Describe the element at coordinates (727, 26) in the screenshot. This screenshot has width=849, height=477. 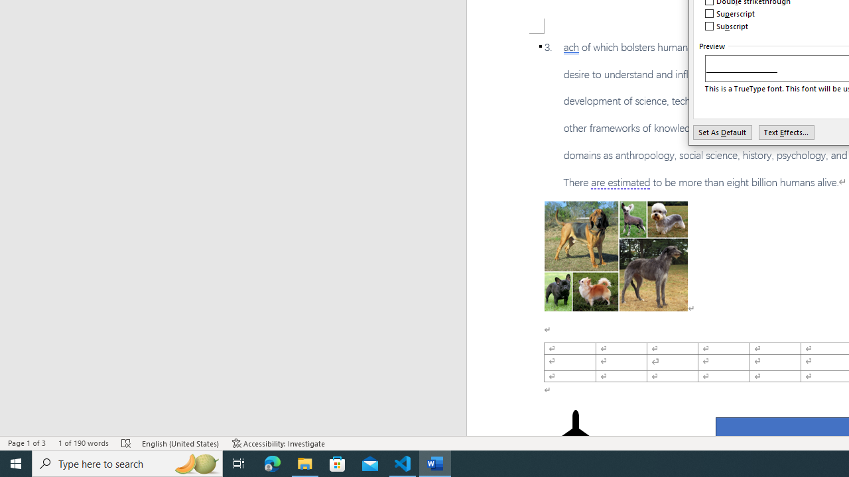
I see `Subscript` at that location.